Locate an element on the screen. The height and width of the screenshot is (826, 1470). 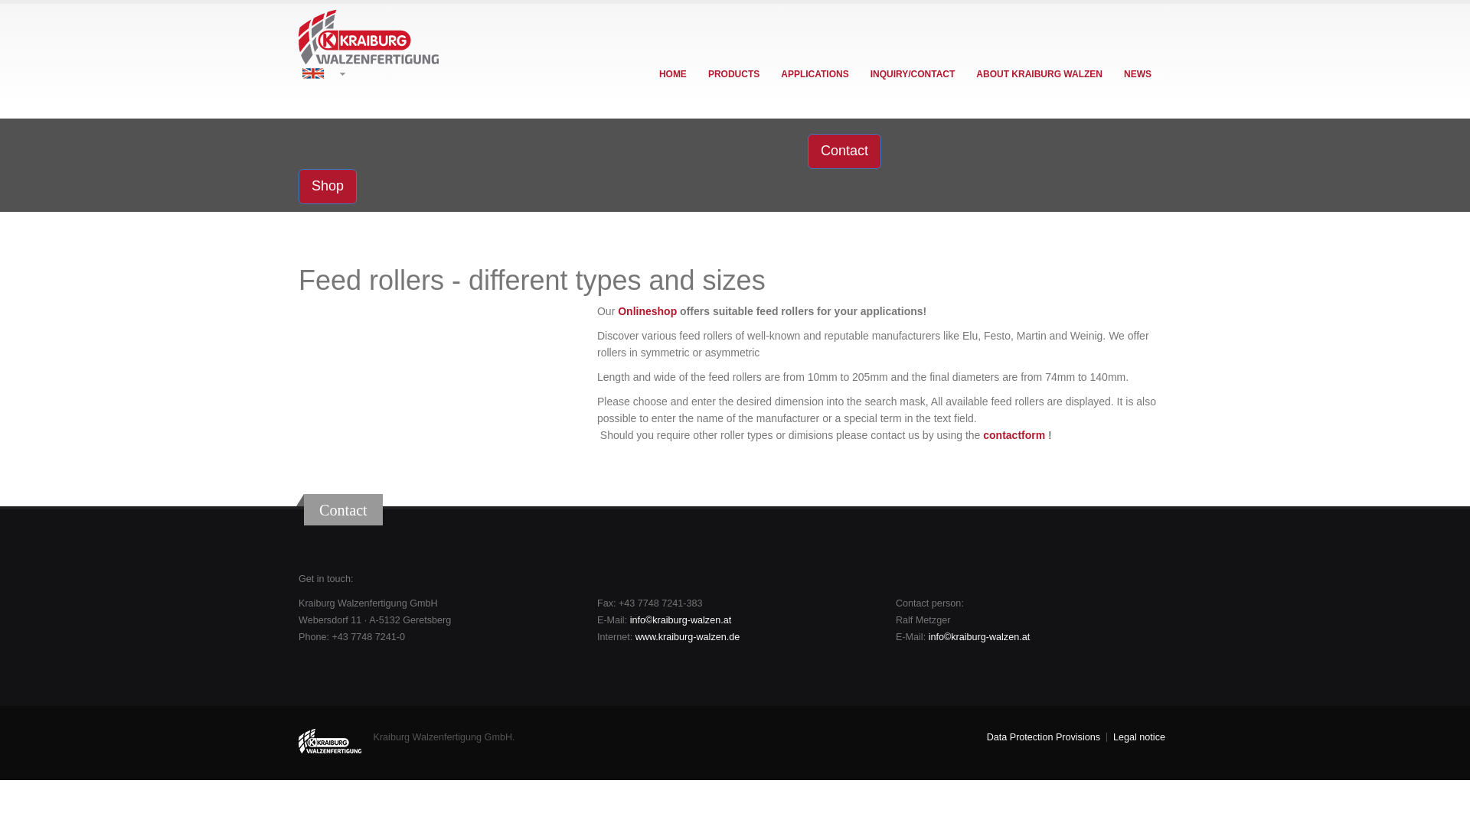
NEWS is located at coordinates (1138, 73).